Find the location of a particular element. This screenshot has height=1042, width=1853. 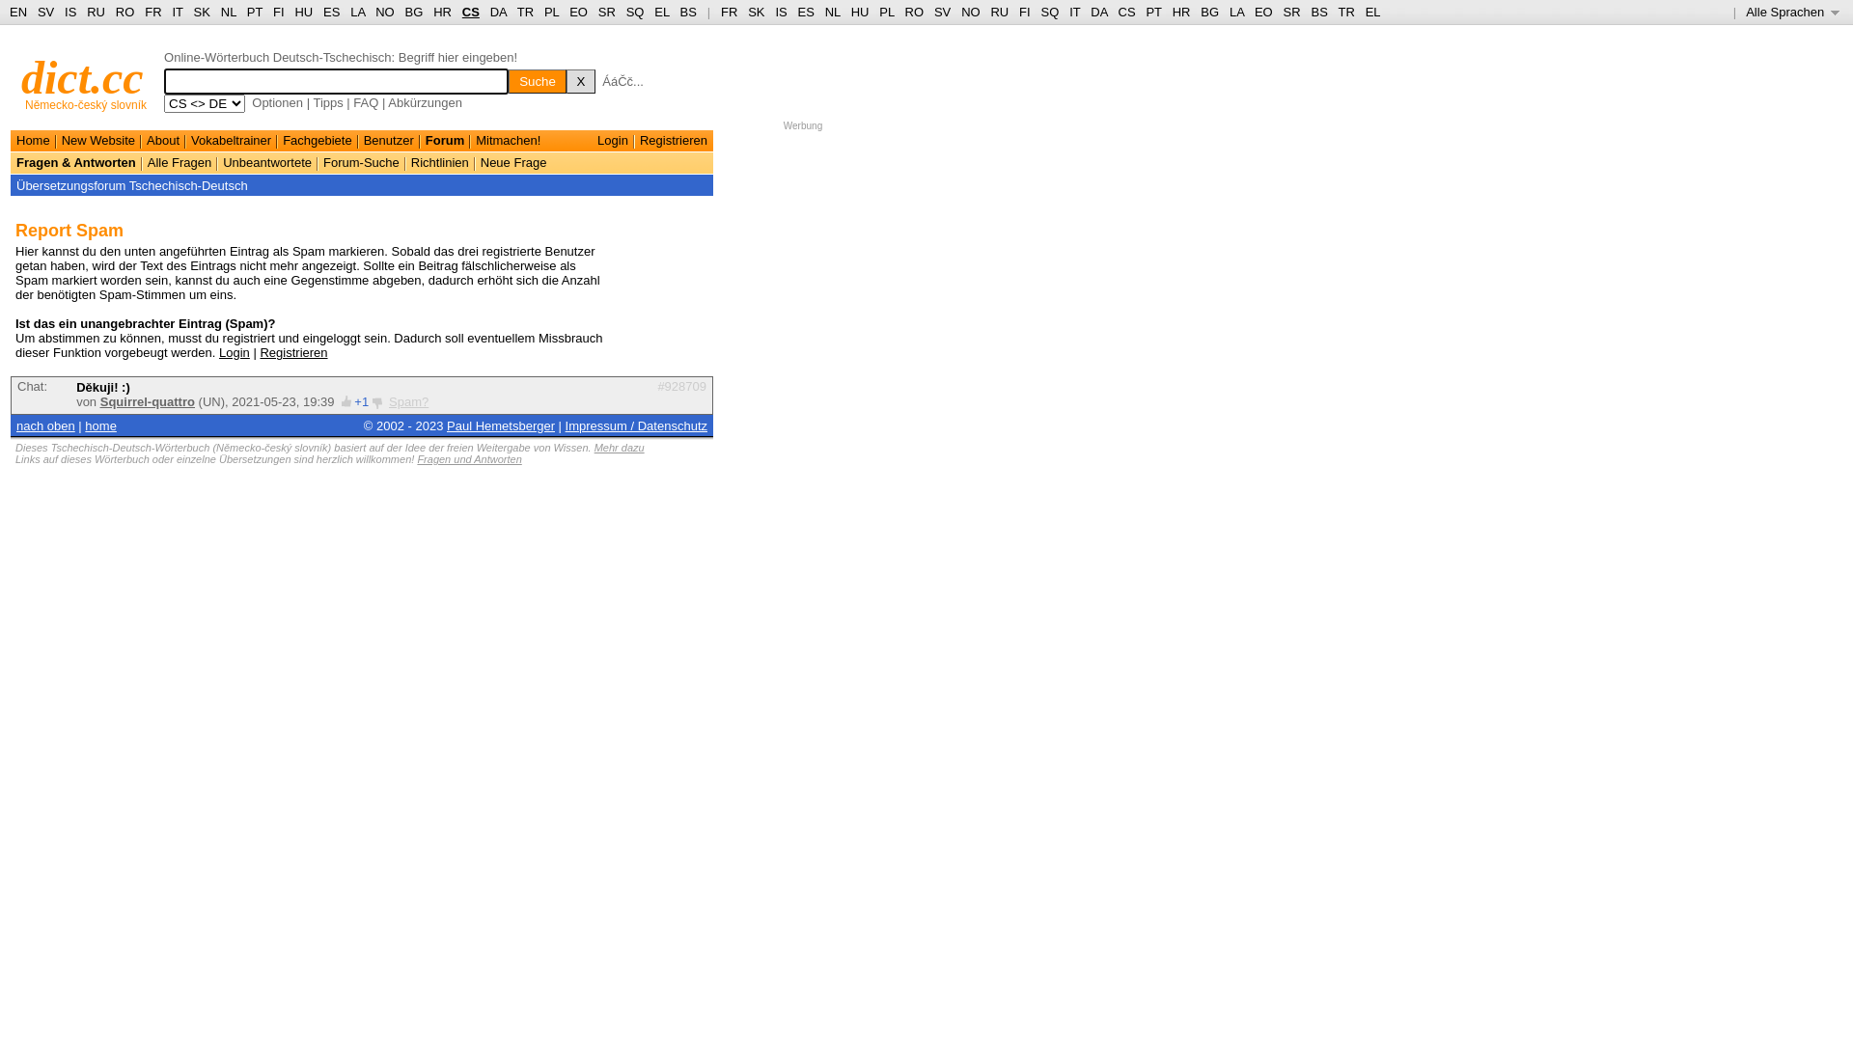

home is located at coordinates (100, 426).